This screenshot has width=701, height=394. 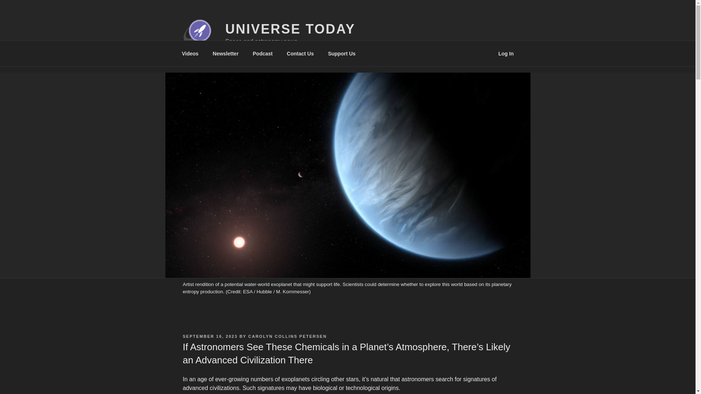 I want to click on Contact Us, so click(x=300, y=53).